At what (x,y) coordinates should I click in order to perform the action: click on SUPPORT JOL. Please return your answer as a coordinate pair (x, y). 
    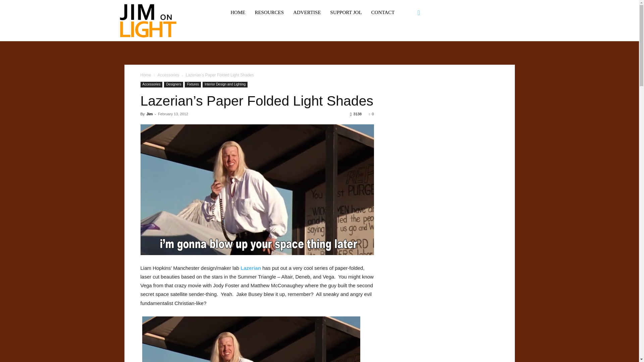
    Looking at the image, I should click on (346, 12).